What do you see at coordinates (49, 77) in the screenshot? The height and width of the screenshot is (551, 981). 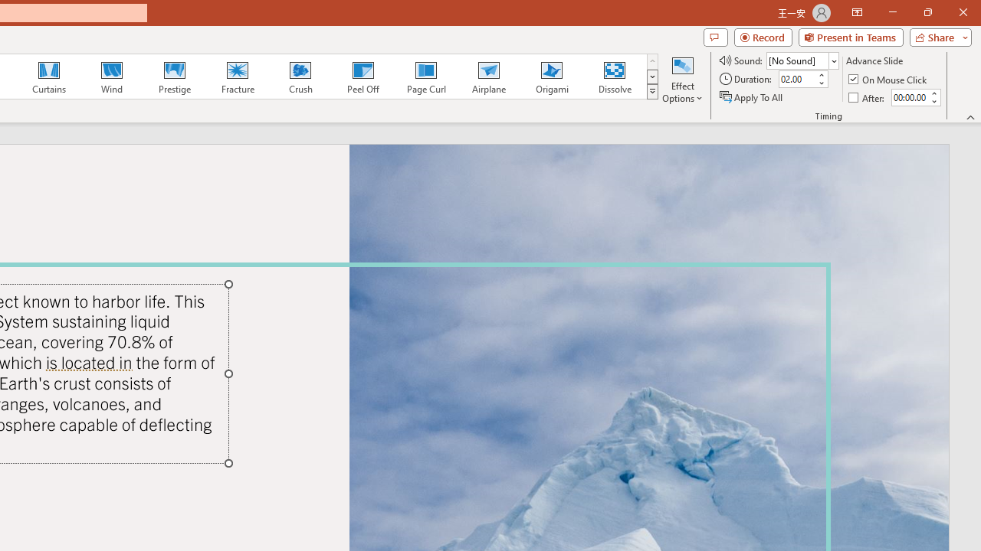 I see `Curtains` at bounding box center [49, 77].